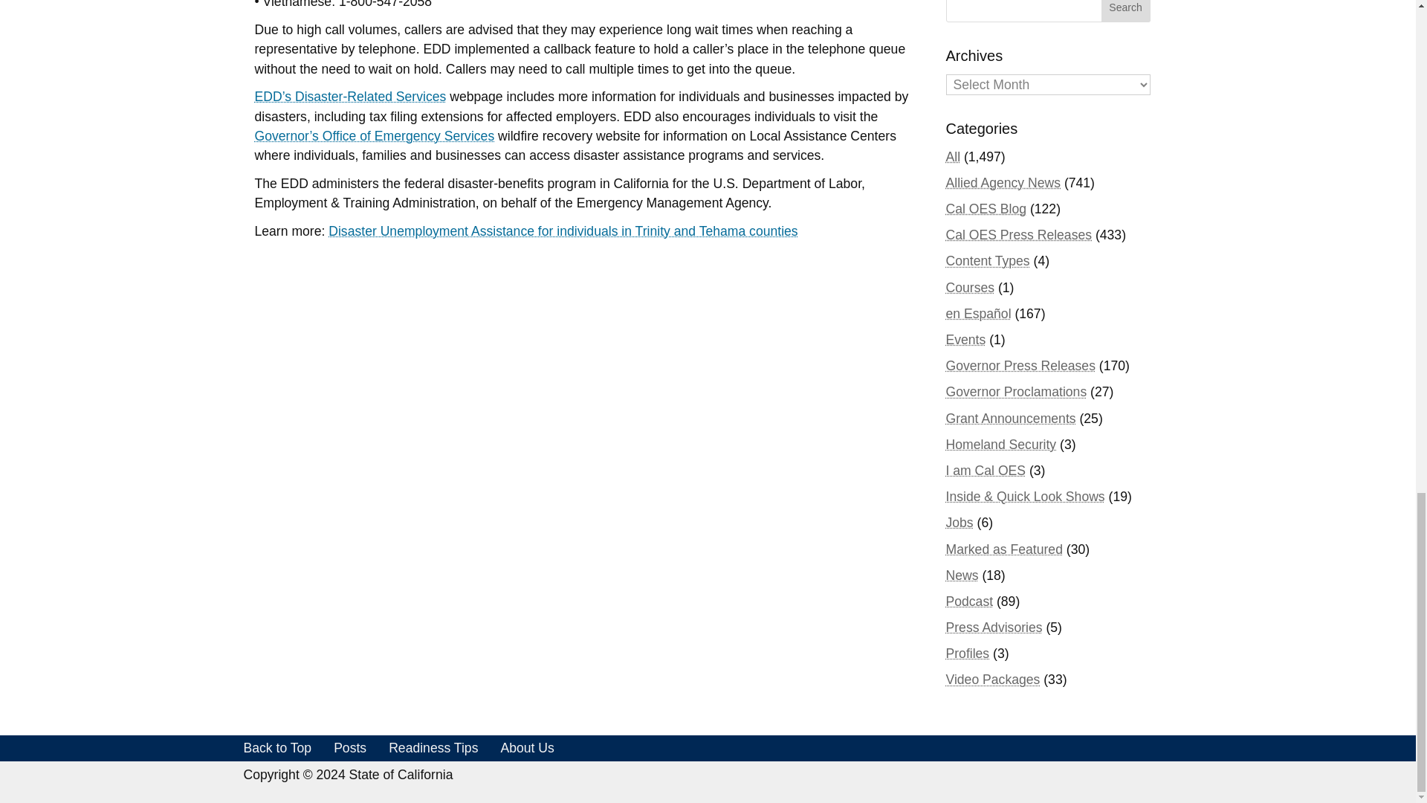 The image size is (1427, 803). Describe the element at coordinates (278, 748) in the screenshot. I see `Back to Top` at that location.